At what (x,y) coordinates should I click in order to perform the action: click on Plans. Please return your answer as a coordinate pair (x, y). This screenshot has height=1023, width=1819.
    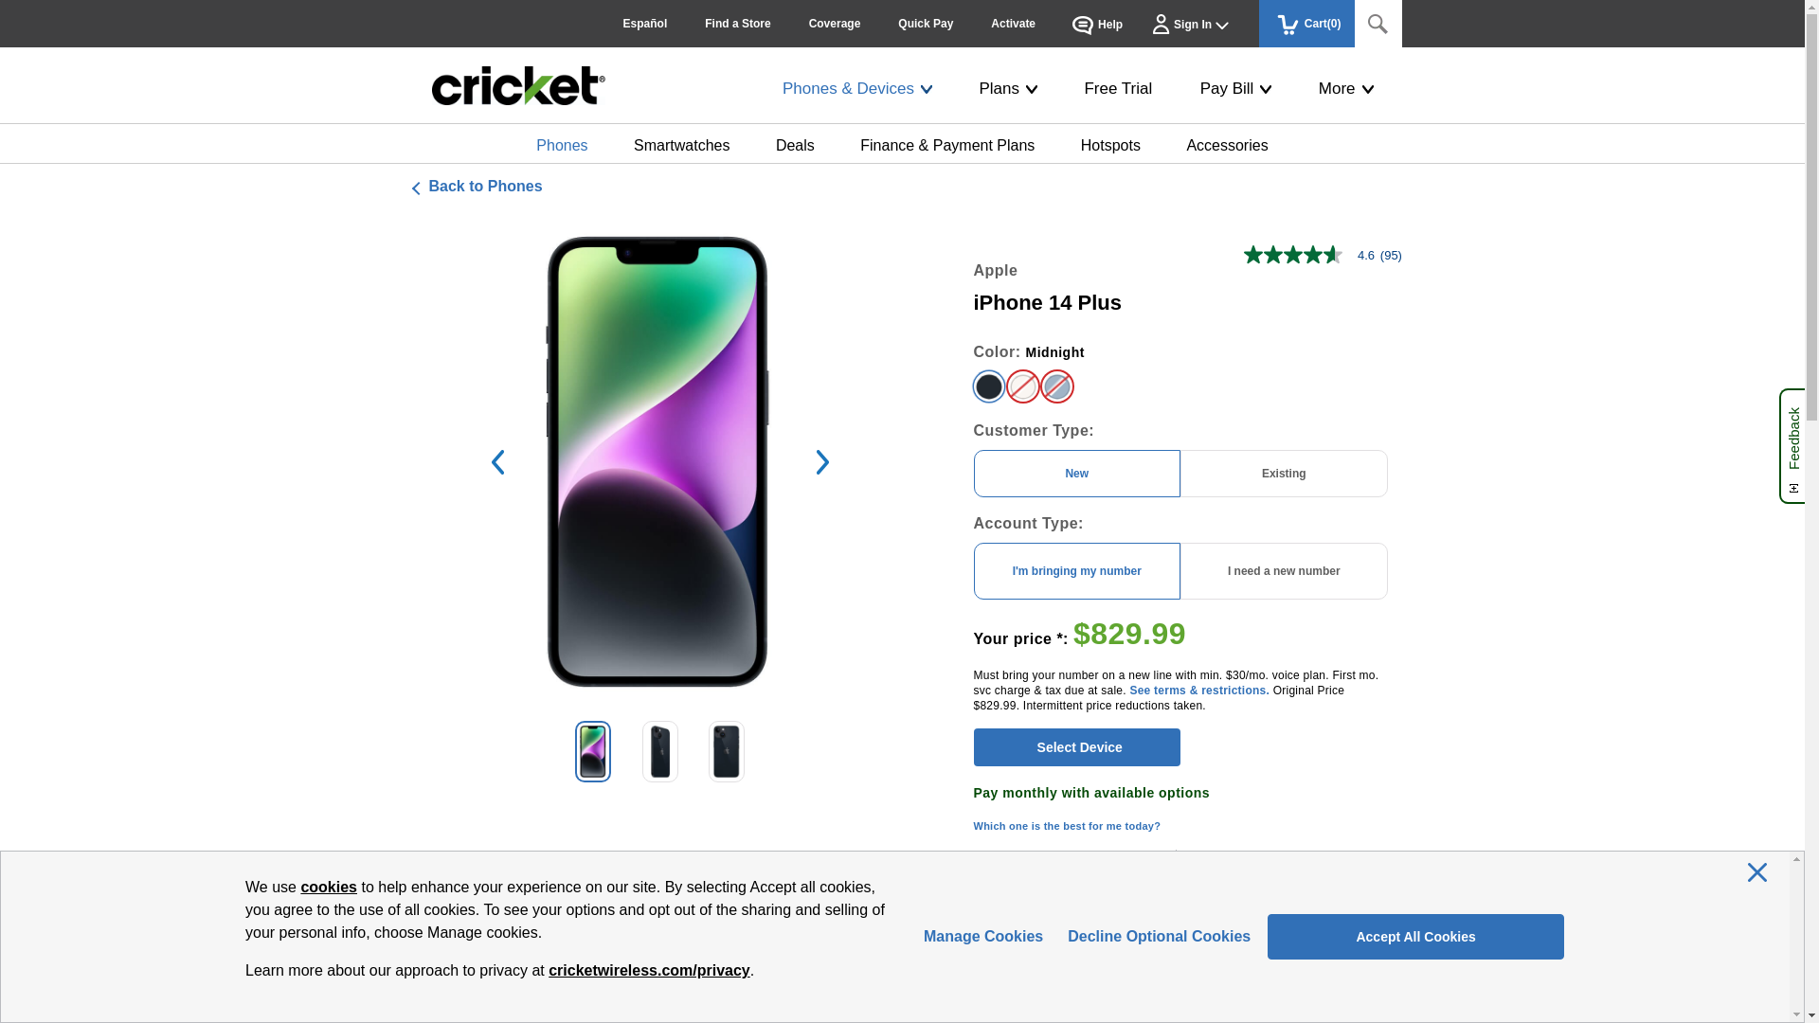
    Looking at the image, I should click on (1007, 88).